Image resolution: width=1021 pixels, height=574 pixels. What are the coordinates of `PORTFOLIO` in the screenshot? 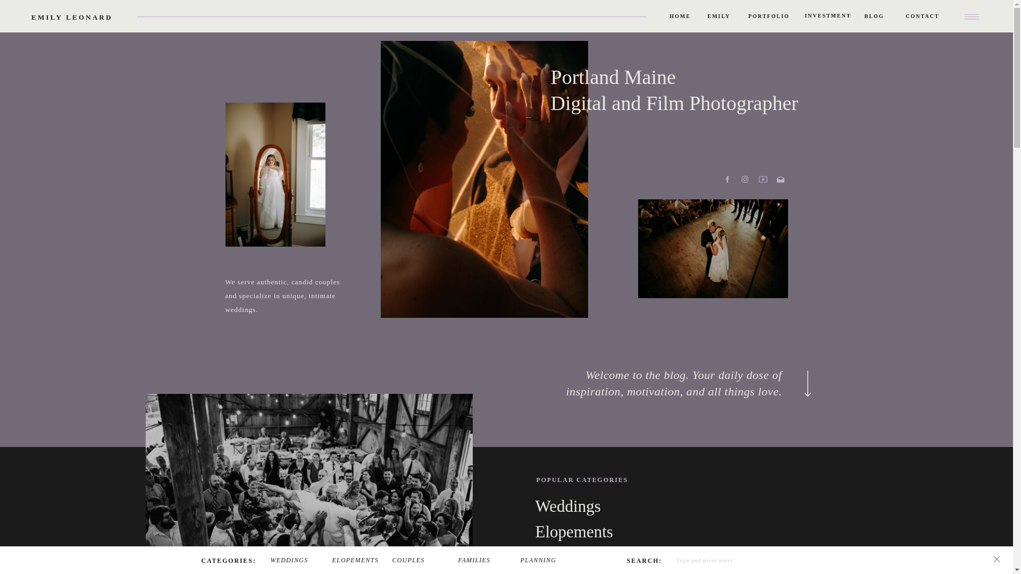 It's located at (768, 16).